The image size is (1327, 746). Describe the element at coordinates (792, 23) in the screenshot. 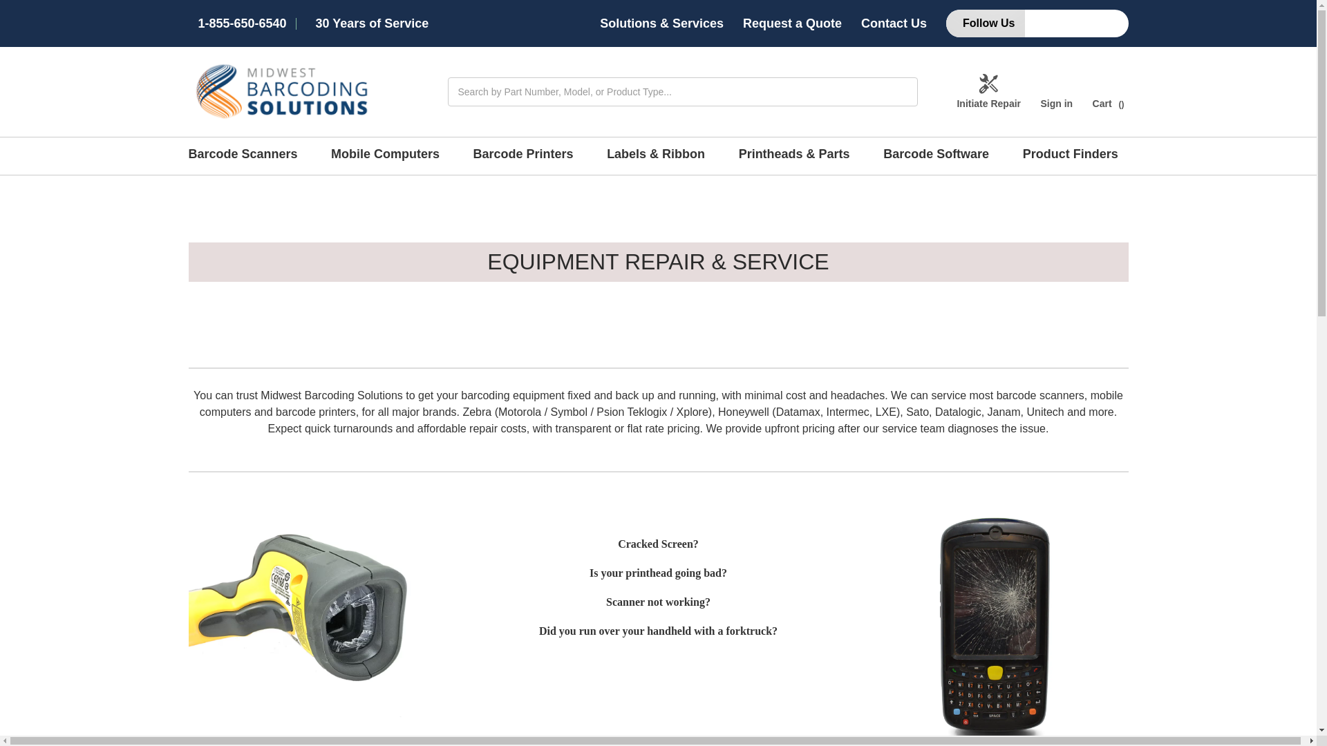

I see `Request a Quote` at that location.